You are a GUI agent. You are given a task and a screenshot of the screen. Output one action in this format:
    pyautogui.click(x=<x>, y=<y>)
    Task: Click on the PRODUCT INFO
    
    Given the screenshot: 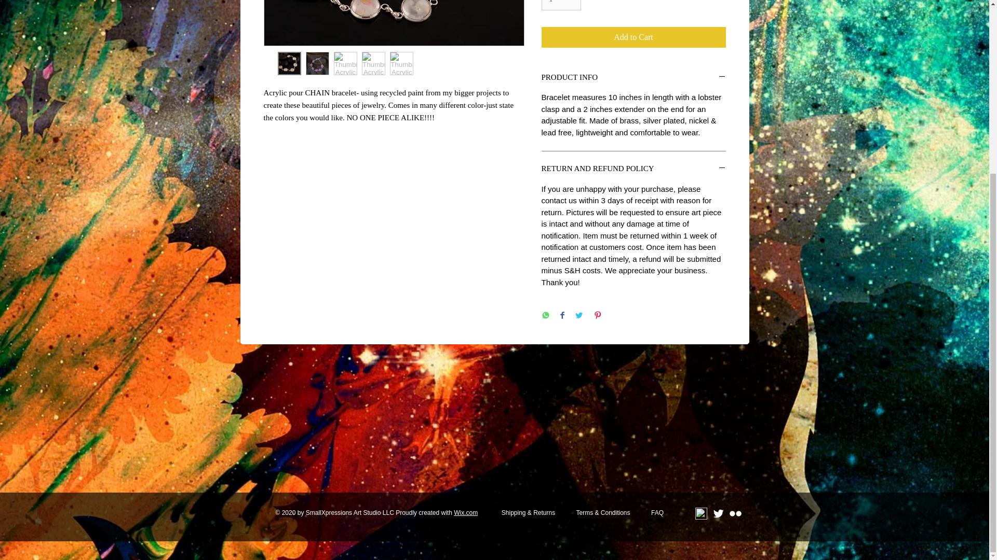 What is the action you would take?
    pyautogui.click(x=634, y=78)
    